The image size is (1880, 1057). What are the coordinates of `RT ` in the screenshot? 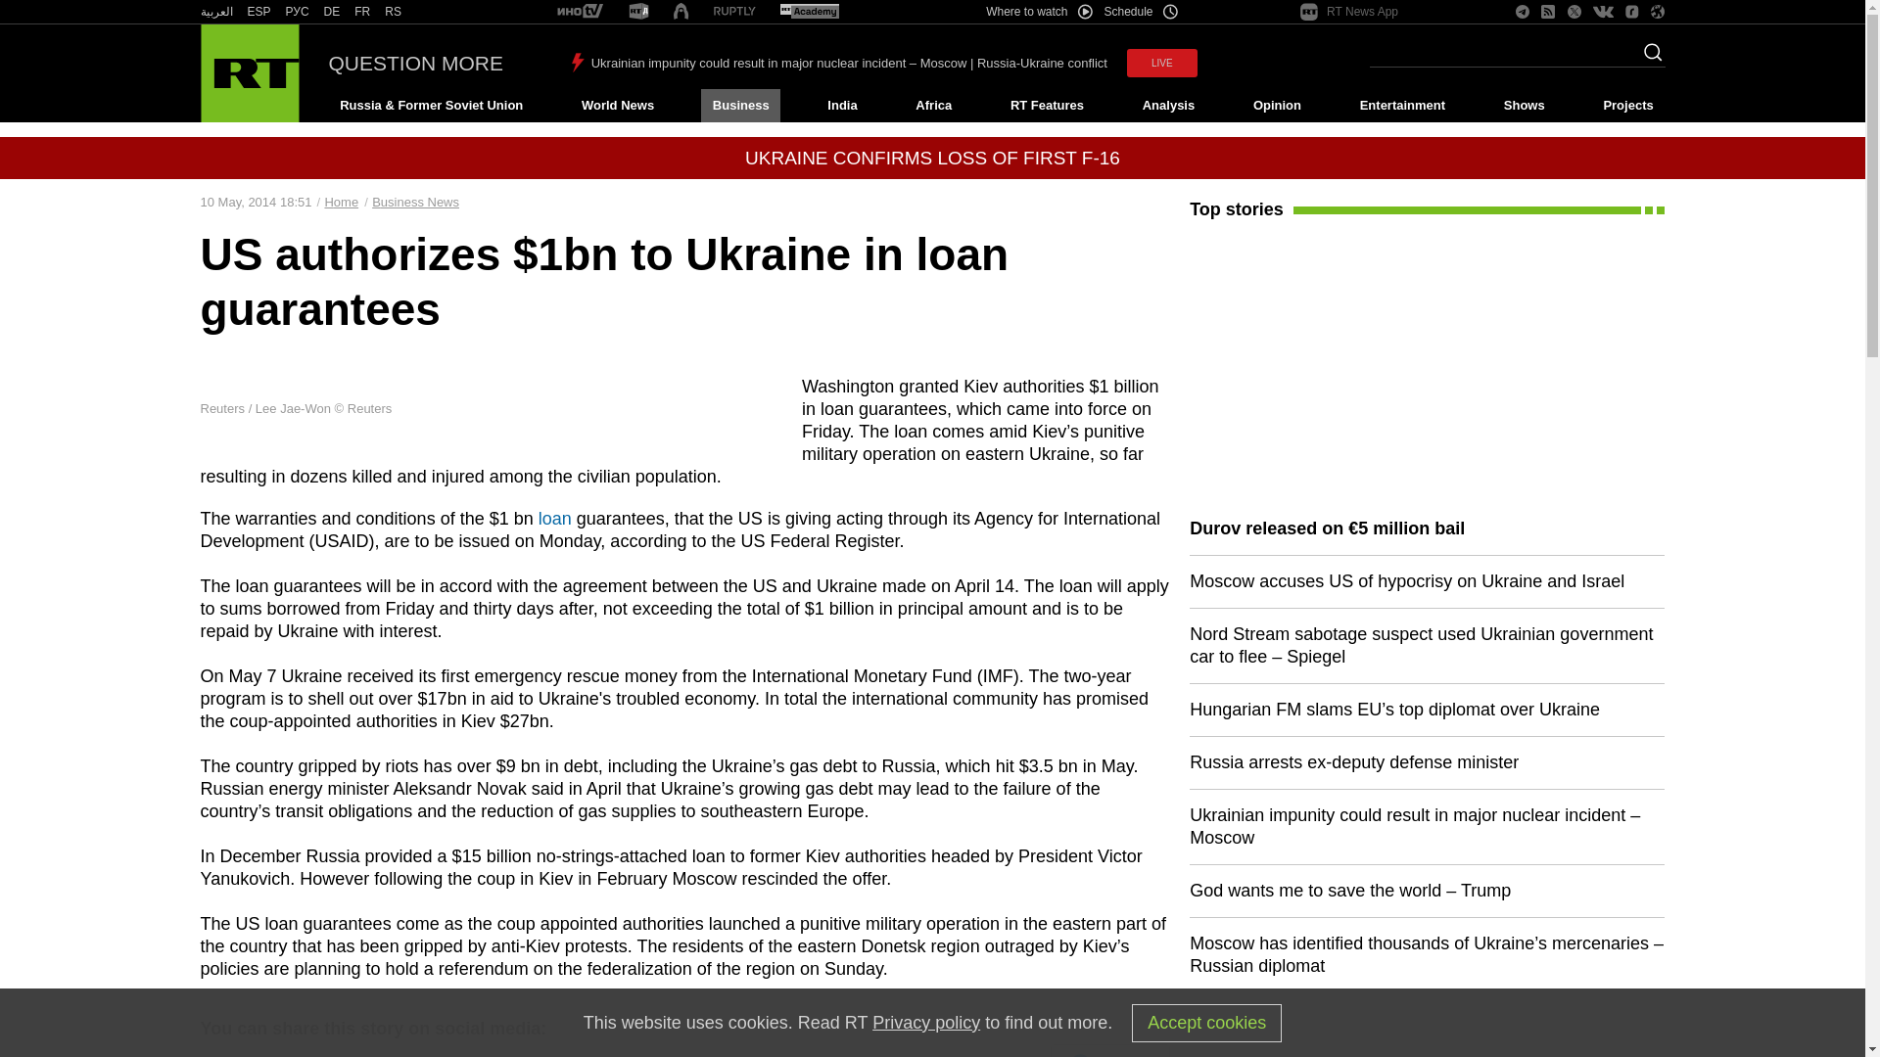 It's located at (215, 12).